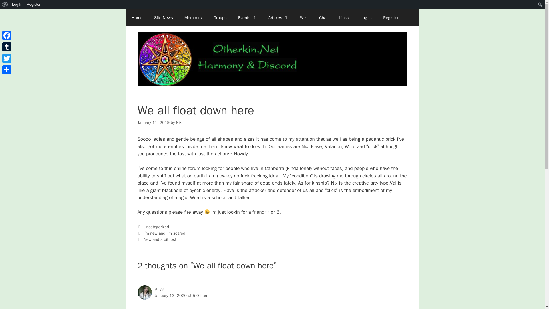 This screenshot has width=549, height=309. Describe the element at coordinates (279, 18) in the screenshot. I see `Articles` at that location.